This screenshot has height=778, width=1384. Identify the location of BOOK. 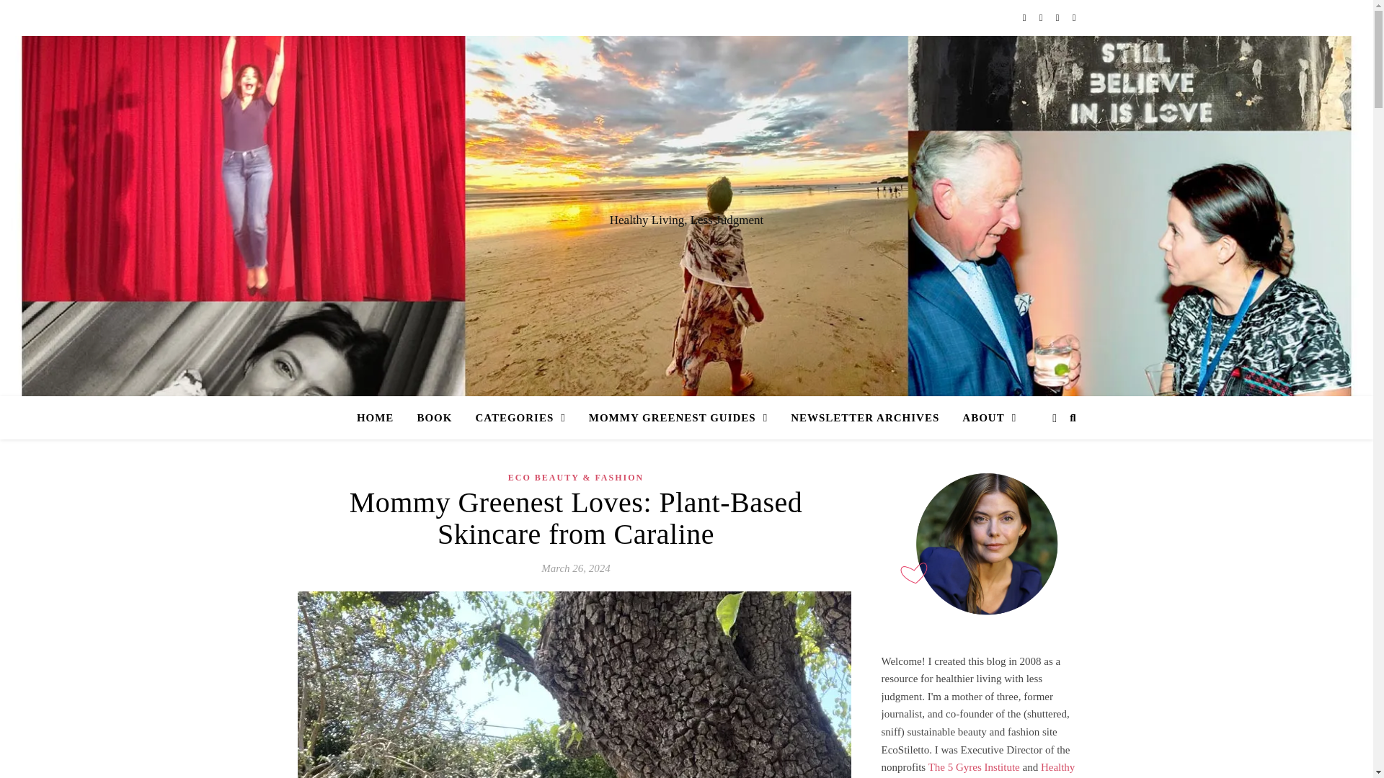
(434, 418).